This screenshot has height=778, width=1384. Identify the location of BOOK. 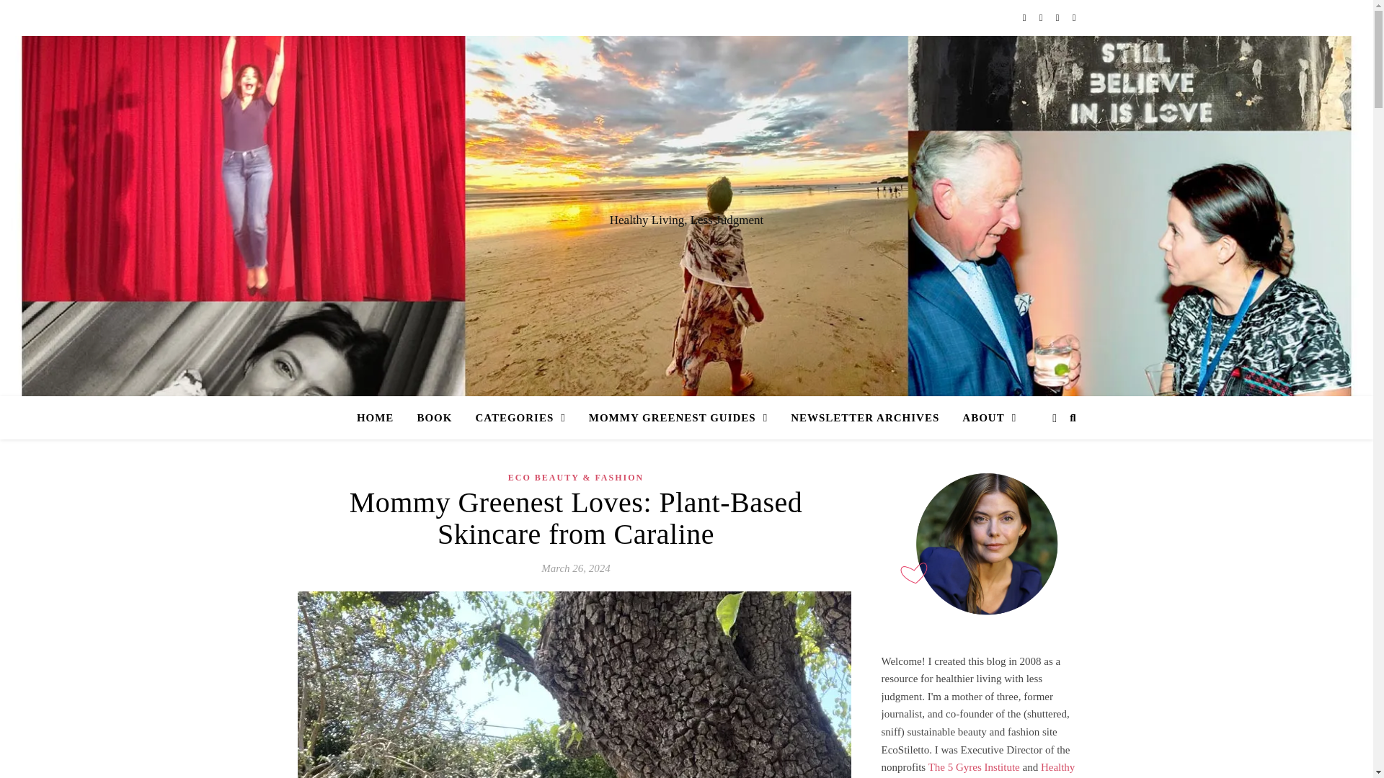
(434, 418).